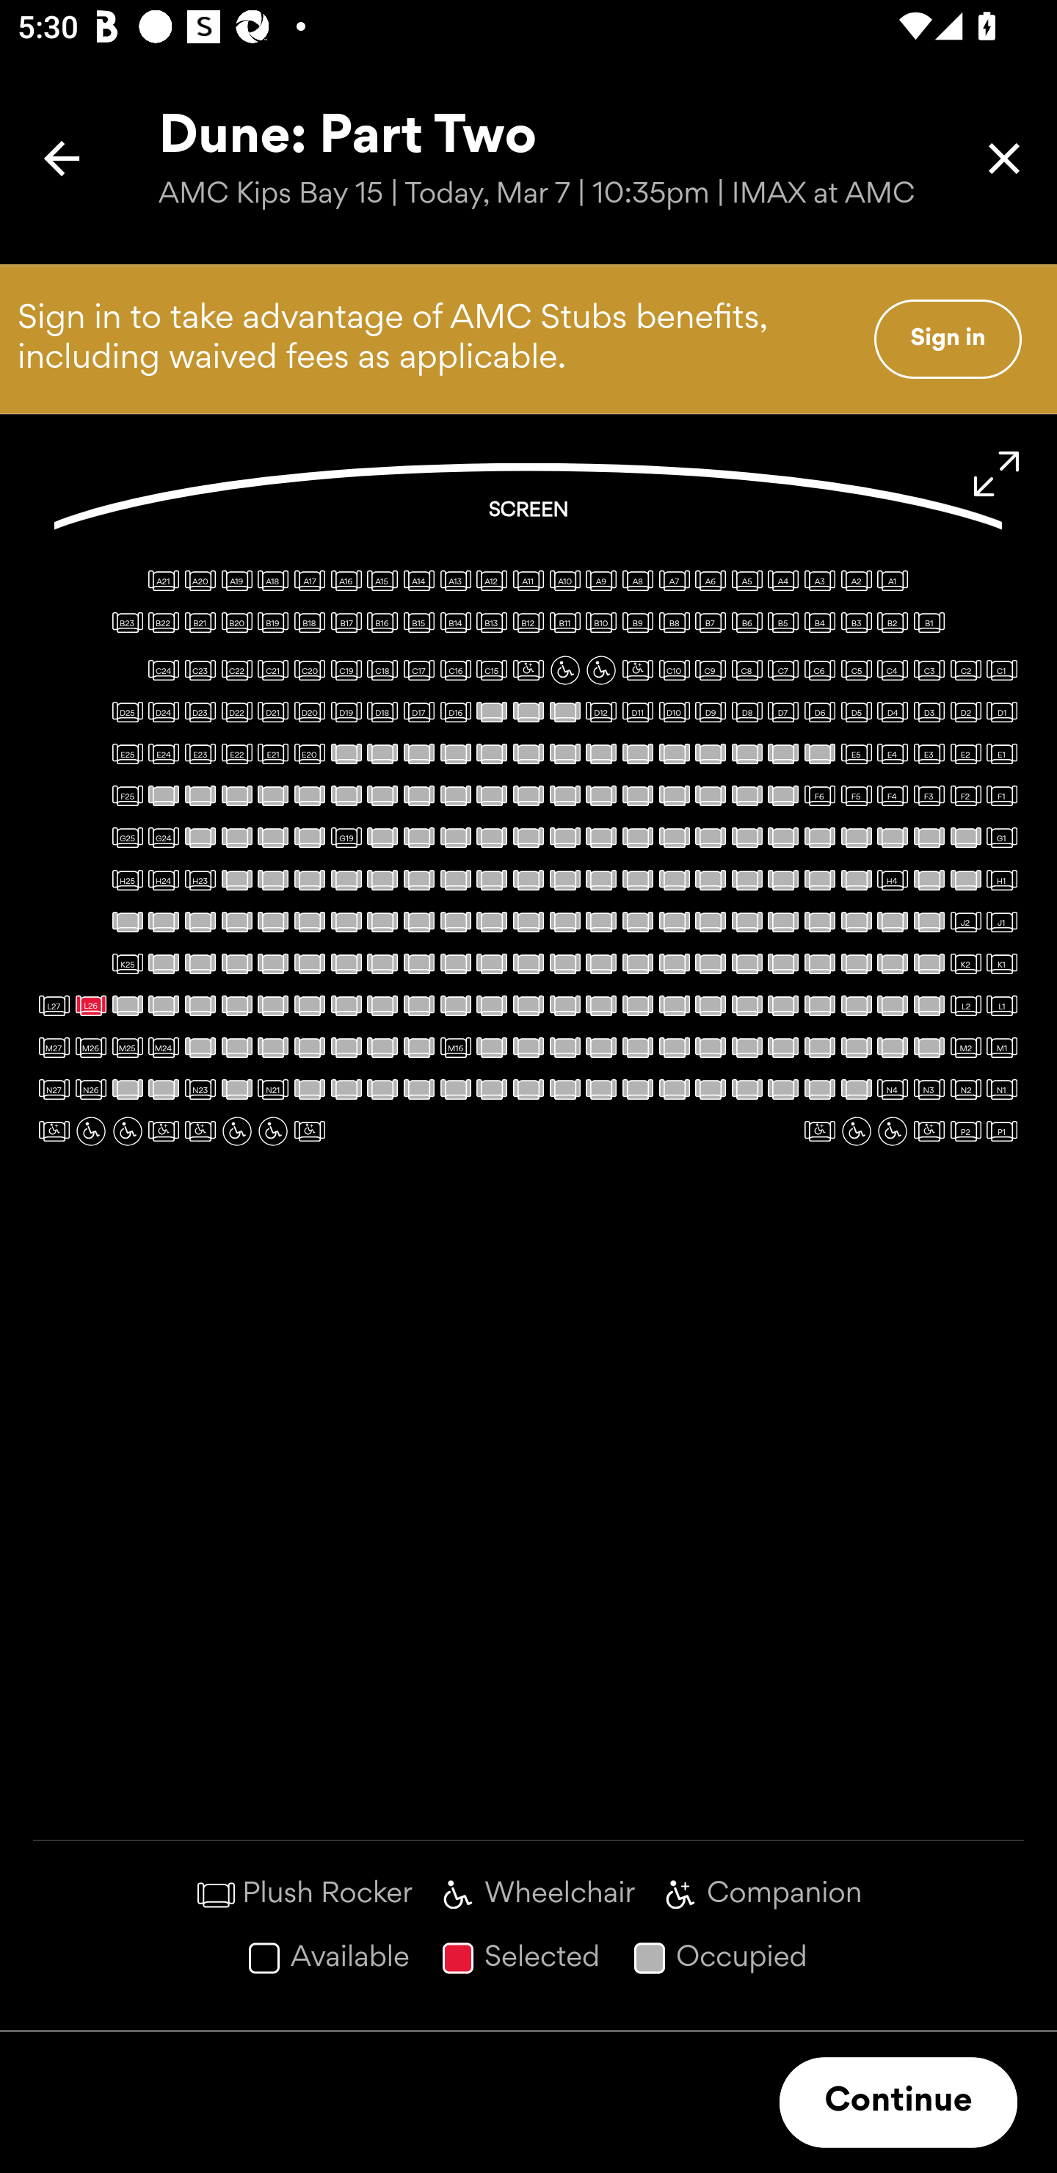 The image size is (1057, 2173). Describe the element at coordinates (856, 753) in the screenshot. I see `E5, Regular seat, available` at that location.